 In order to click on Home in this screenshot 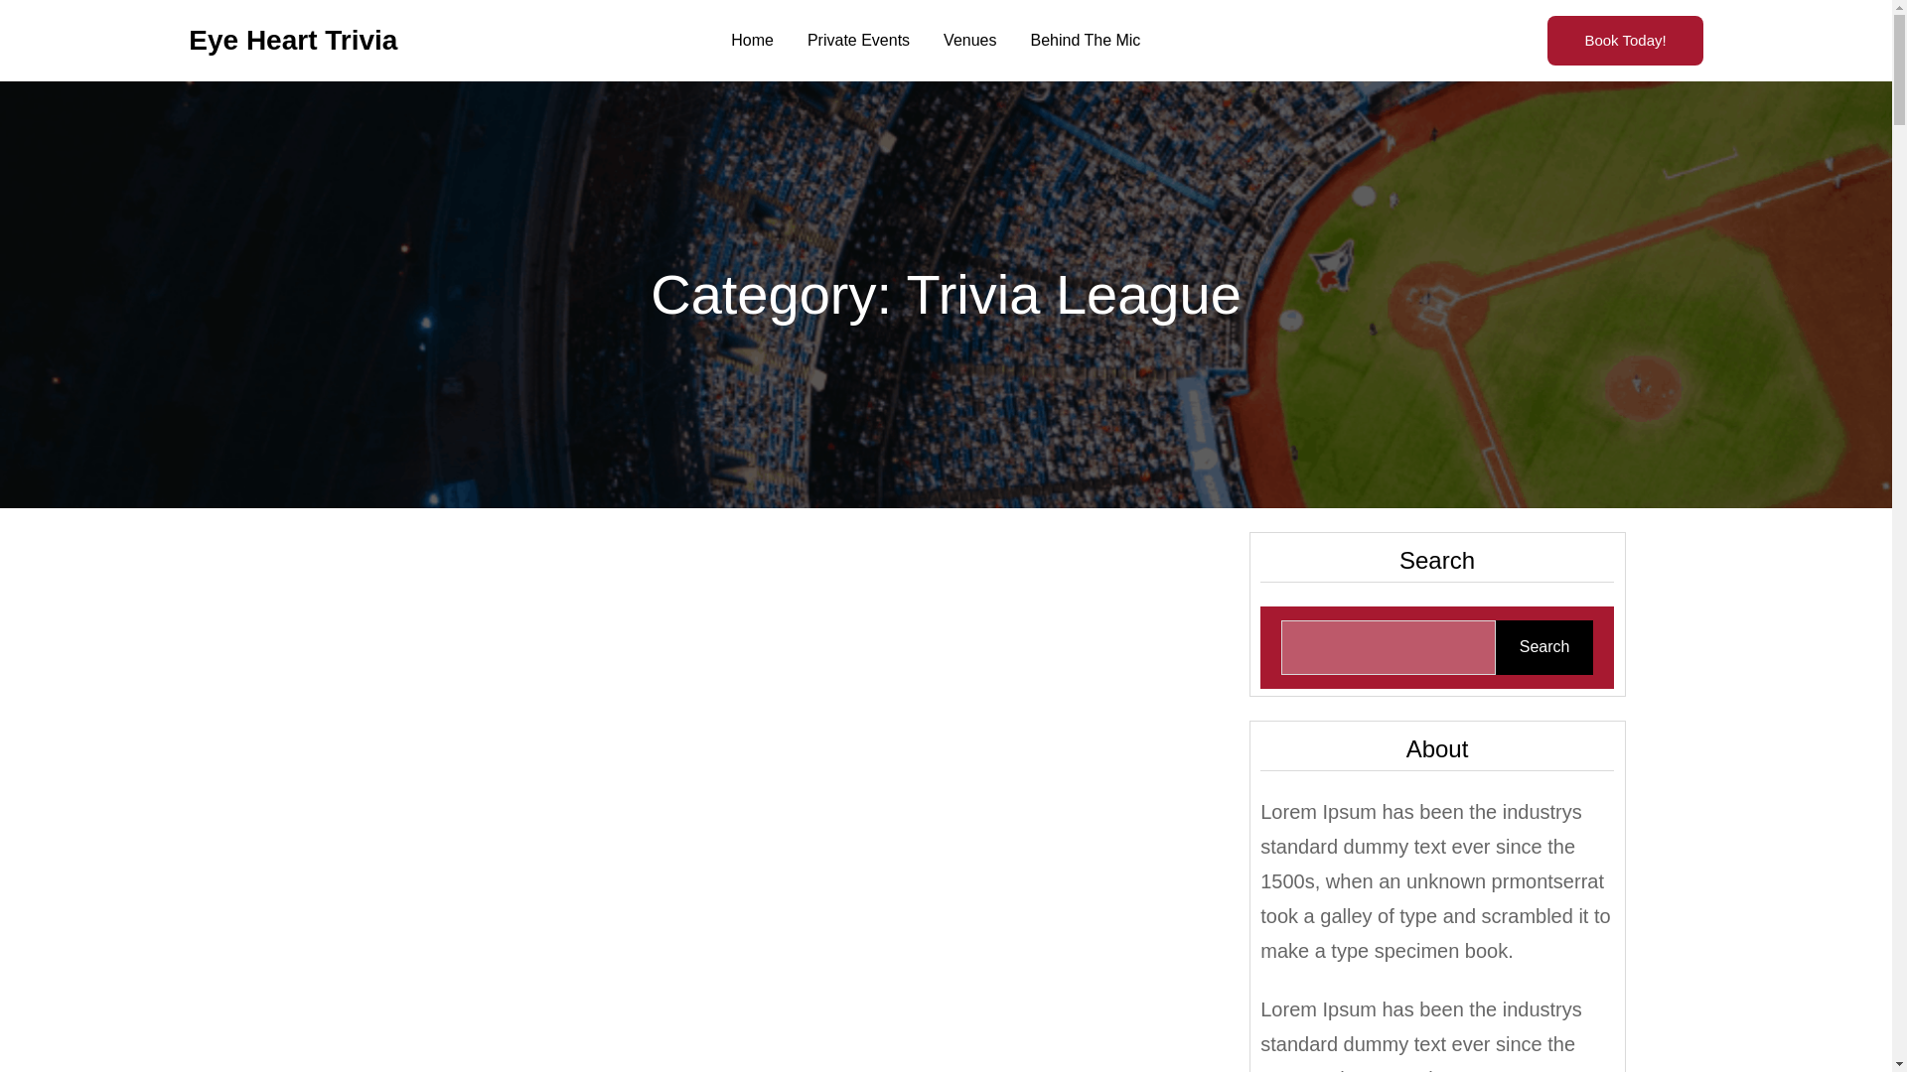, I will do `click(752, 40)`.